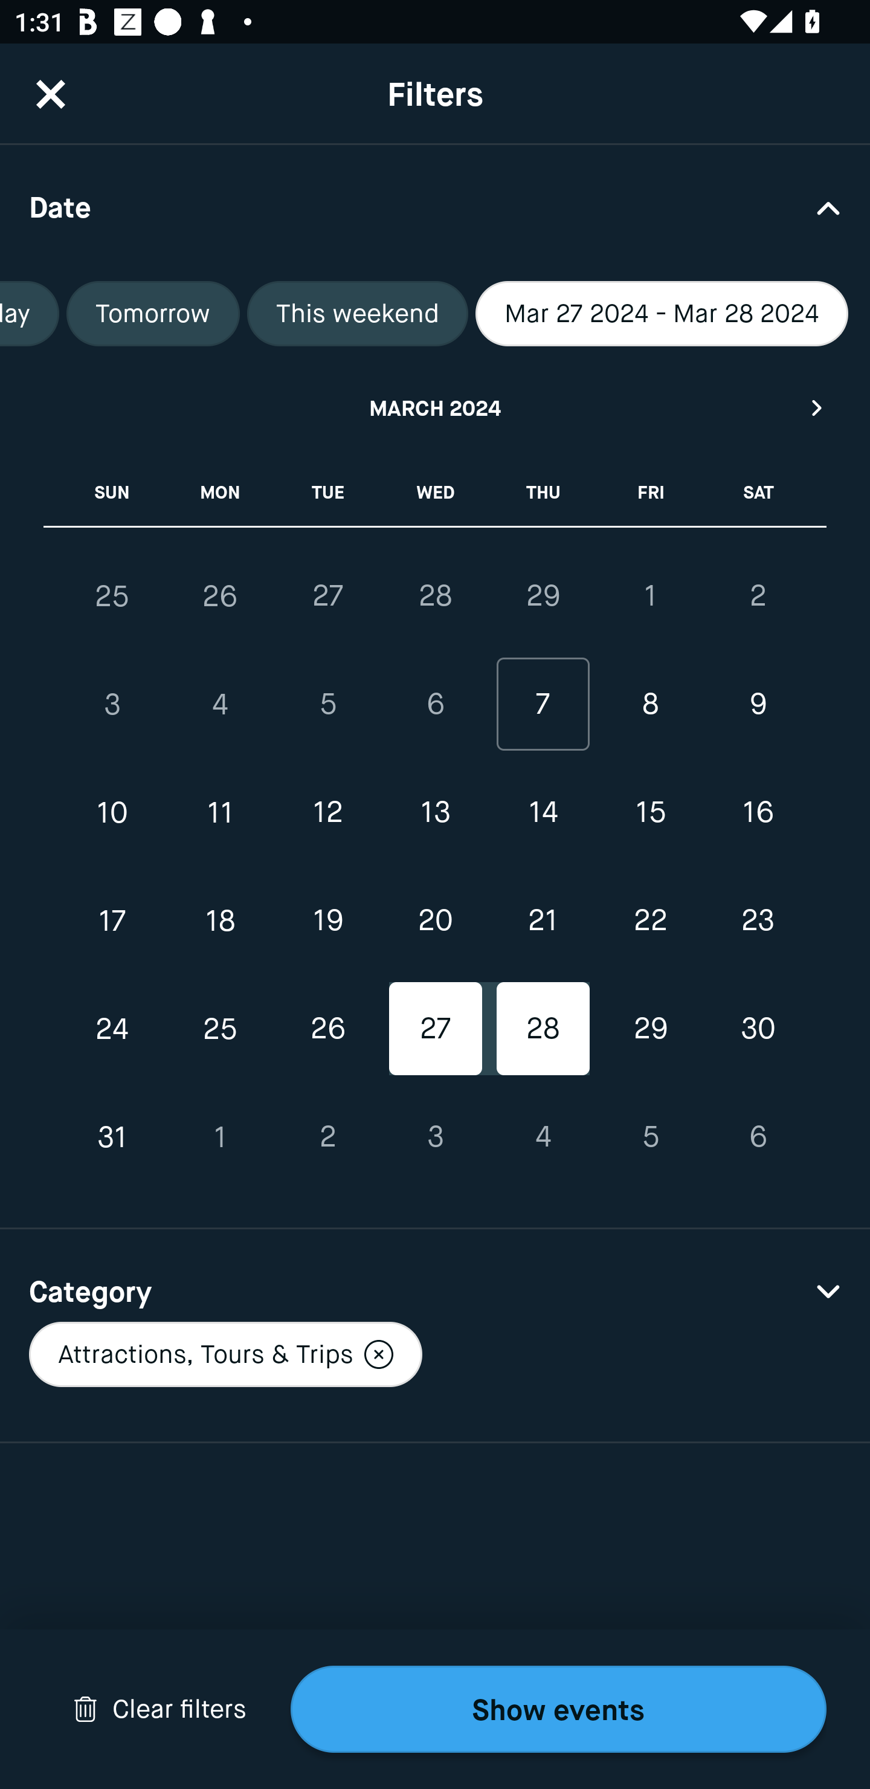  Describe the element at coordinates (435, 1136) in the screenshot. I see `3` at that location.